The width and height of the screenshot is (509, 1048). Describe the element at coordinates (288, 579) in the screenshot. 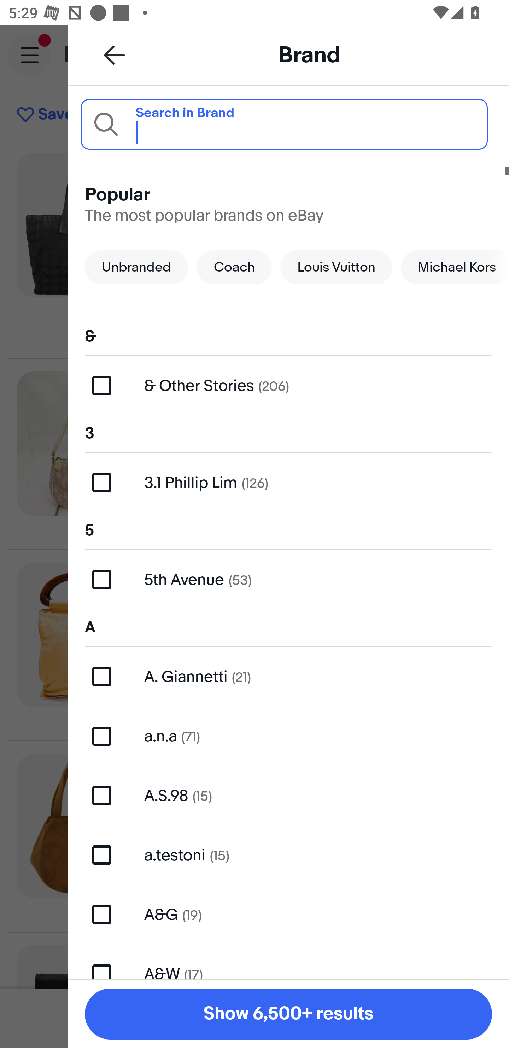

I see `5th Avenue (53)` at that location.